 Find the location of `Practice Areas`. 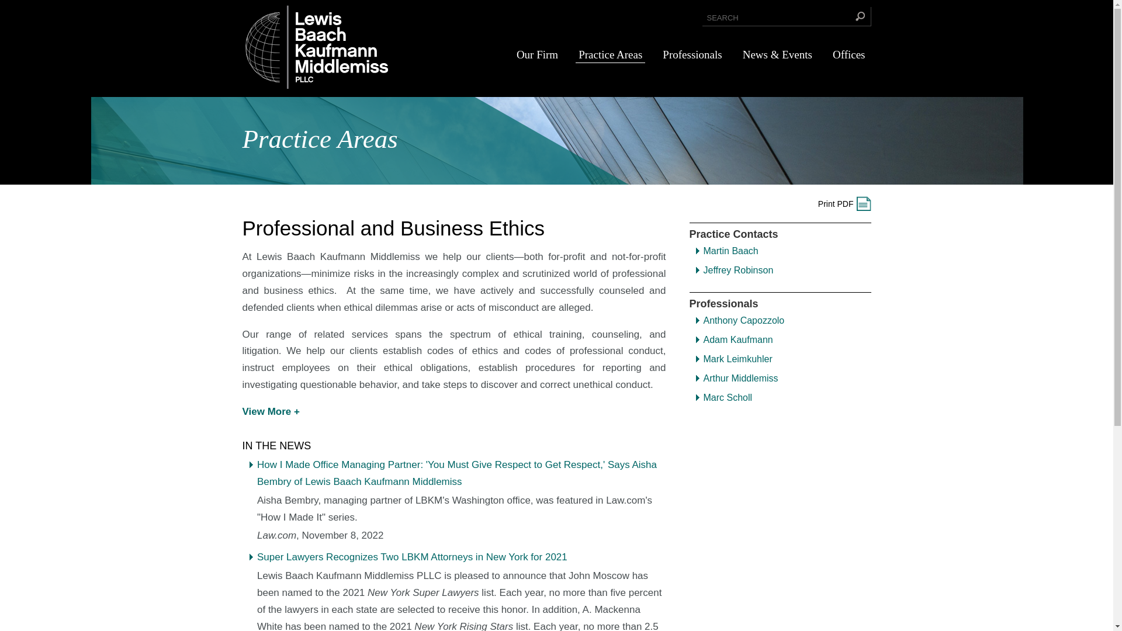

Practice Areas is located at coordinates (610, 55).